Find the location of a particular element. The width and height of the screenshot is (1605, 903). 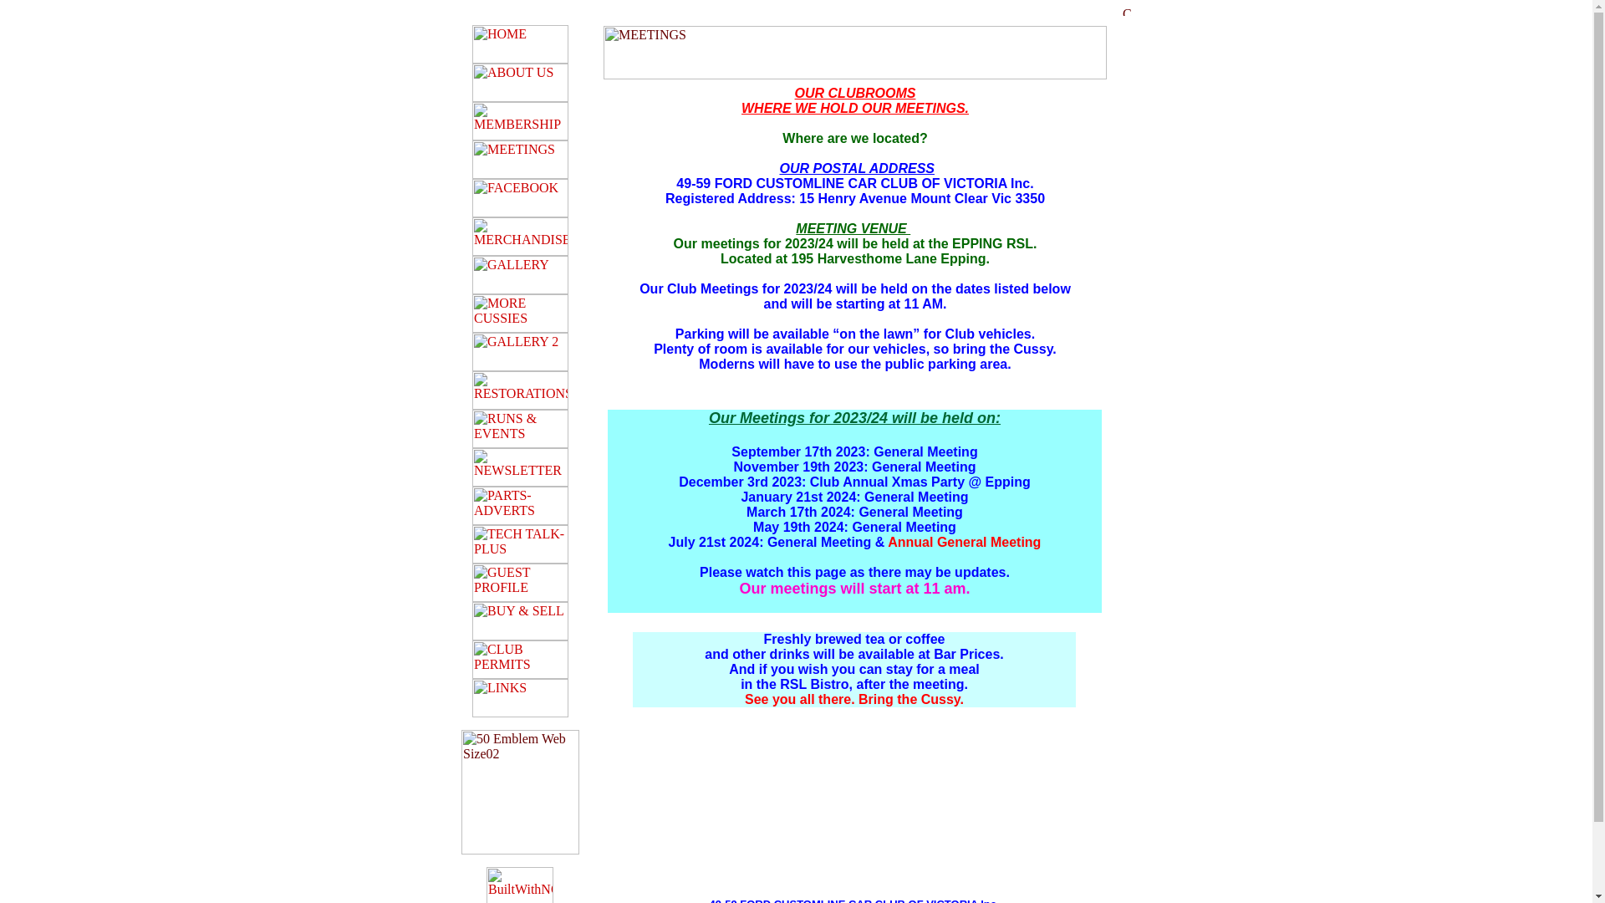

LINKS is located at coordinates (520, 698).